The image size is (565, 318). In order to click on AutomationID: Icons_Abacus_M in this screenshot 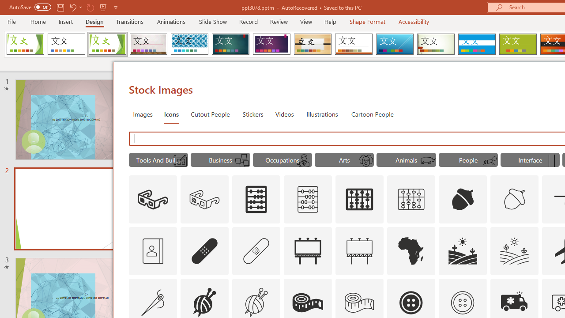, I will do `click(308, 200)`.